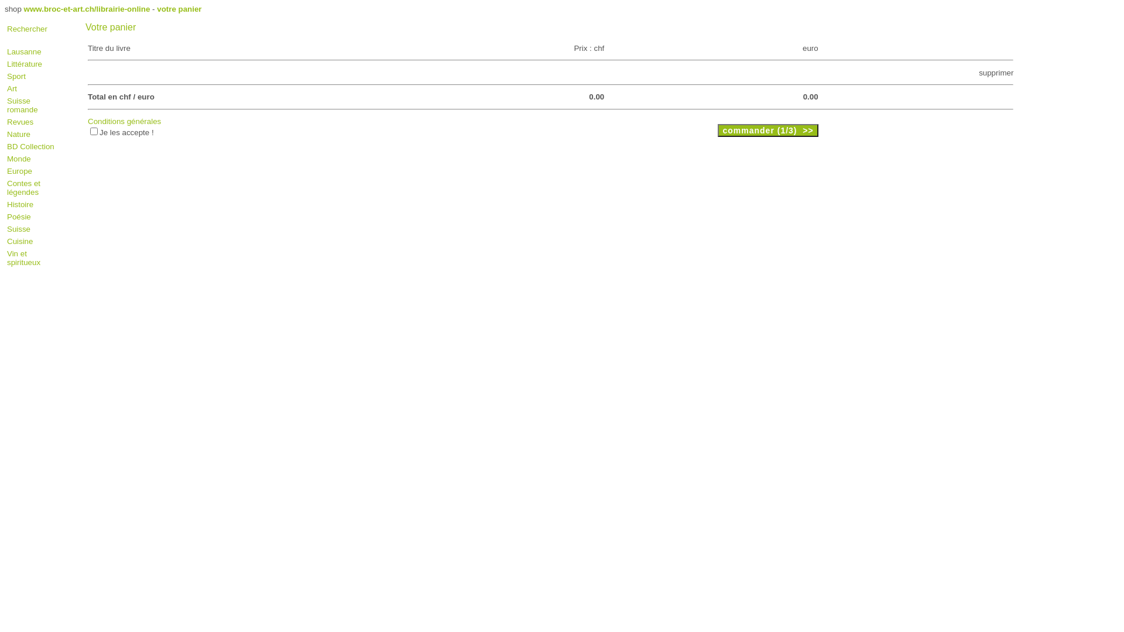  What do you see at coordinates (25, 51) in the screenshot?
I see `Lausanne` at bounding box center [25, 51].